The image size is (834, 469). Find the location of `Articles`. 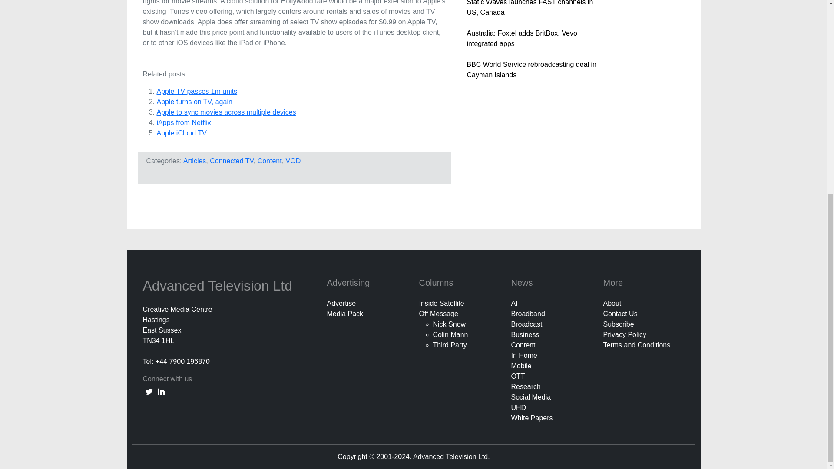

Articles is located at coordinates (195, 161).